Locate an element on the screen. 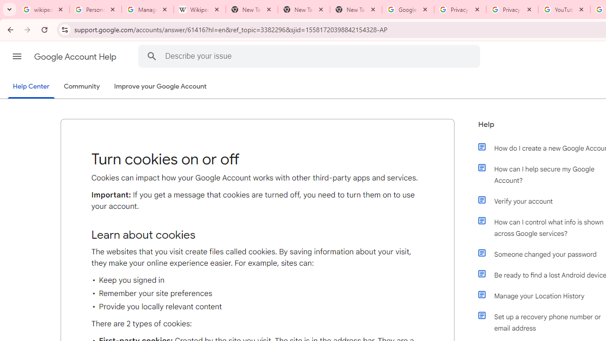 The height and width of the screenshot is (341, 606). New Tab is located at coordinates (356, 9).